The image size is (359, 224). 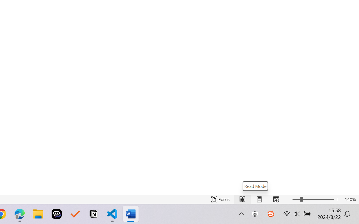 What do you see at coordinates (259, 199) in the screenshot?
I see `Print Layout` at bounding box center [259, 199].